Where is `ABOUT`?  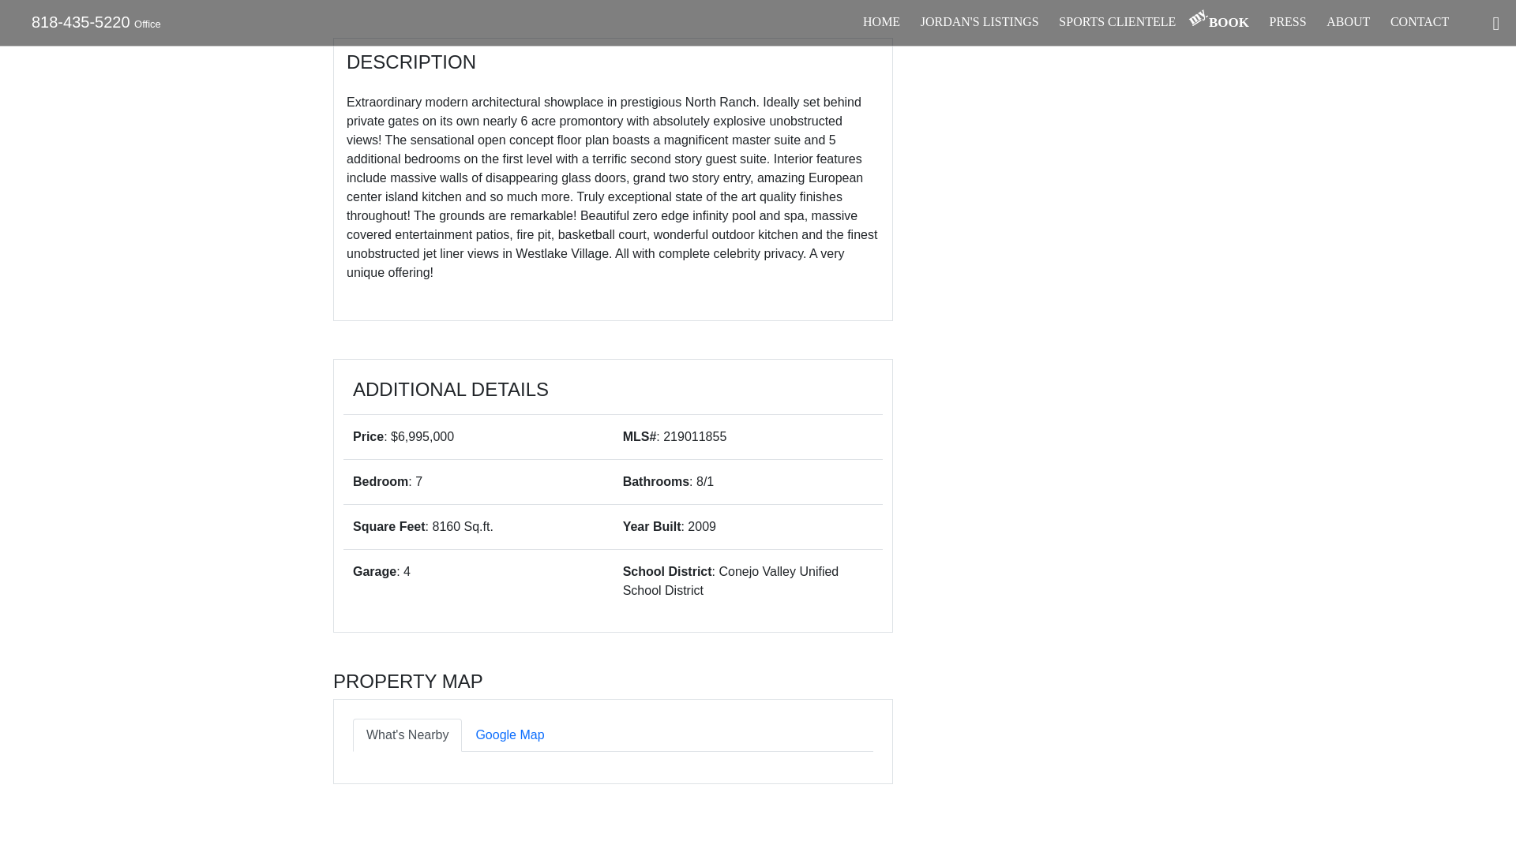
ABOUT is located at coordinates (1349, 22).